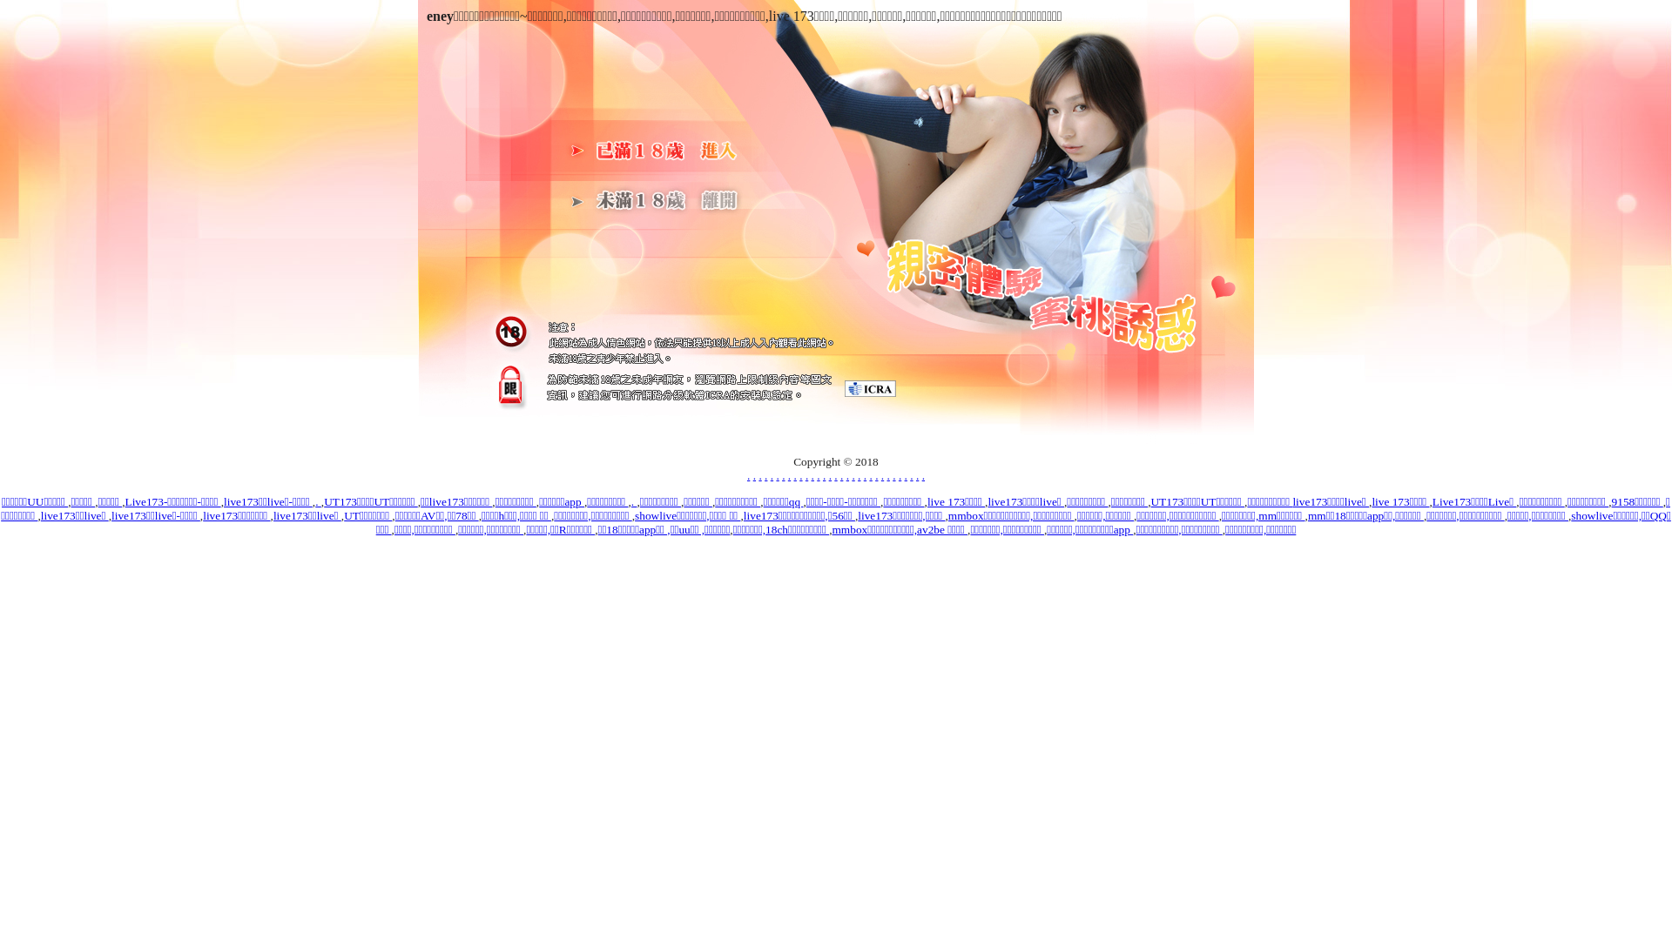 This screenshot has height=940, width=1672. What do you see at coordinates (841, 475) in the screenshot?
I see `.` at bounding box center [841, 475].